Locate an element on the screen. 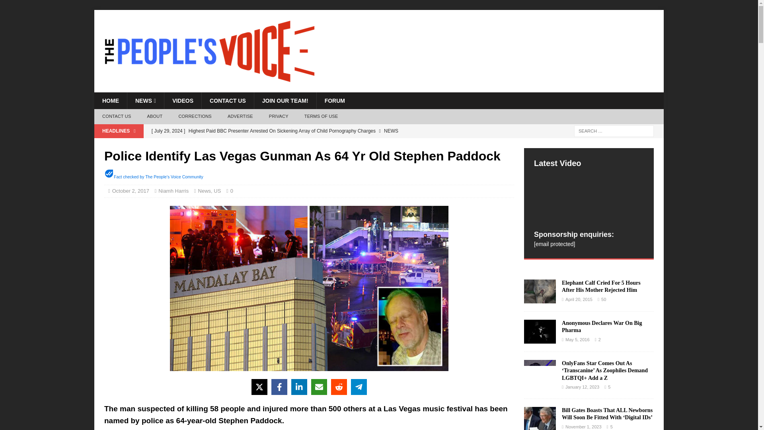 The height and width of the screenshot is (430, 764). VIDEOS is located at coordinates (183, 101).